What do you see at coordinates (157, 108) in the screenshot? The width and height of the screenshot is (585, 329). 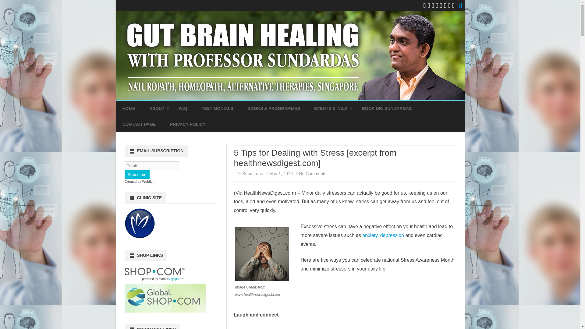 I see `ABOUT` at bounding box center [157, 108].